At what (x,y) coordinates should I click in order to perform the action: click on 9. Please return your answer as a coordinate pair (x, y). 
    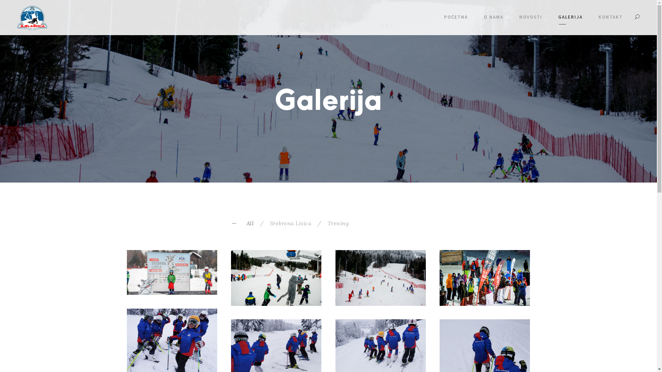
    Looking at the image, I should click on (277, 278).